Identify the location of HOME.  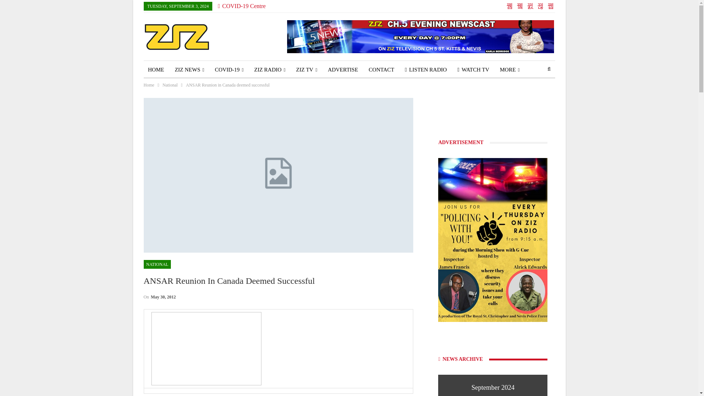
(156, 70).